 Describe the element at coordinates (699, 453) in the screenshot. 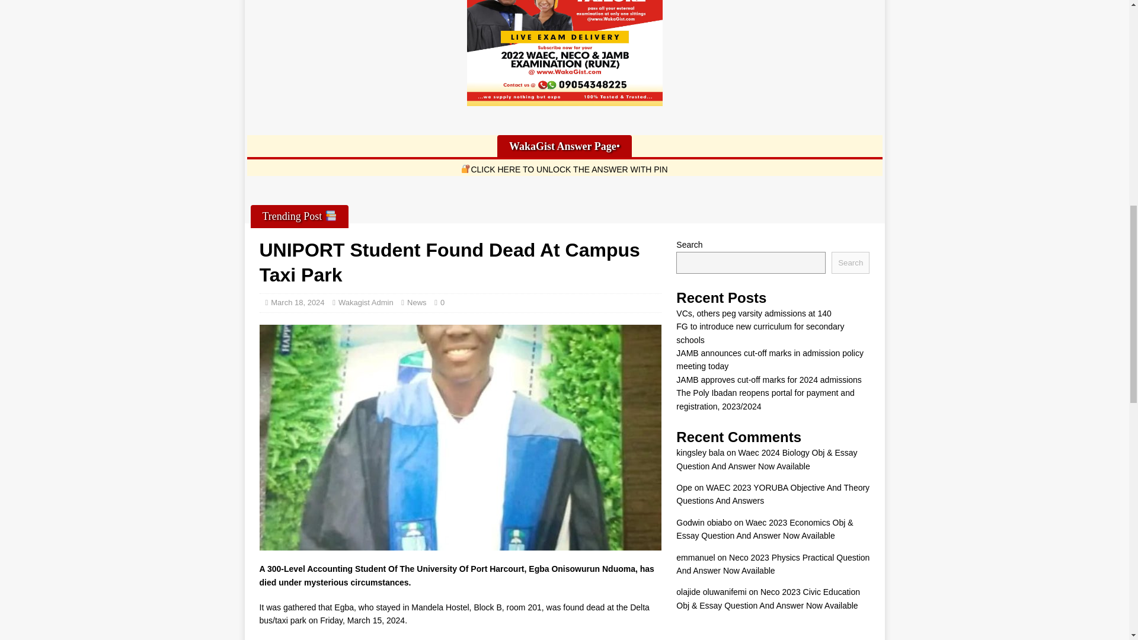

I see `kingsley bala` at that location.